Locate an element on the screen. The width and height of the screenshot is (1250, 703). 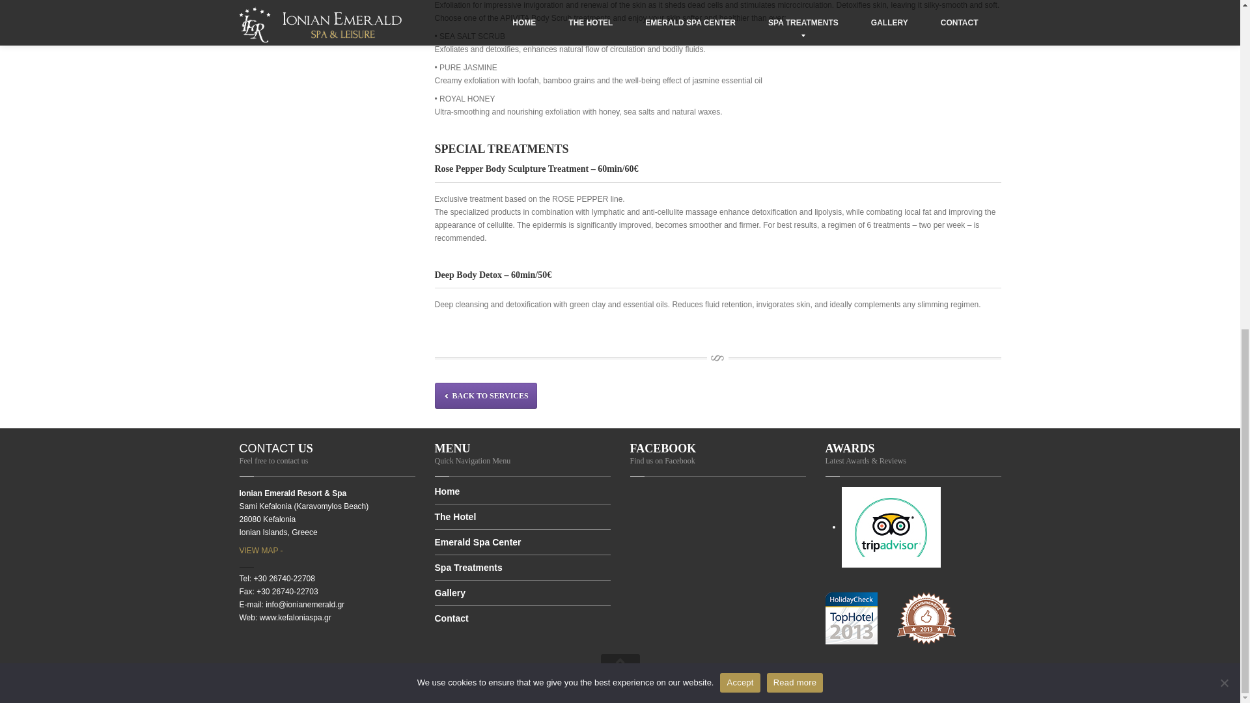
Gallery is located at coordinates (523, 593).